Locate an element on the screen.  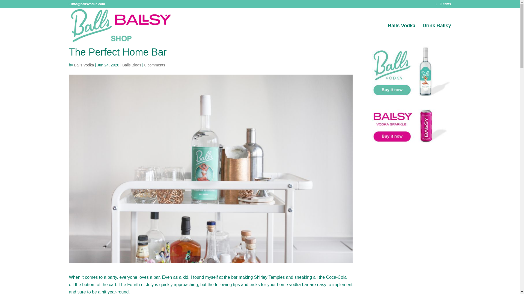
Drink Ballsy is located at coordinates (436, 33).